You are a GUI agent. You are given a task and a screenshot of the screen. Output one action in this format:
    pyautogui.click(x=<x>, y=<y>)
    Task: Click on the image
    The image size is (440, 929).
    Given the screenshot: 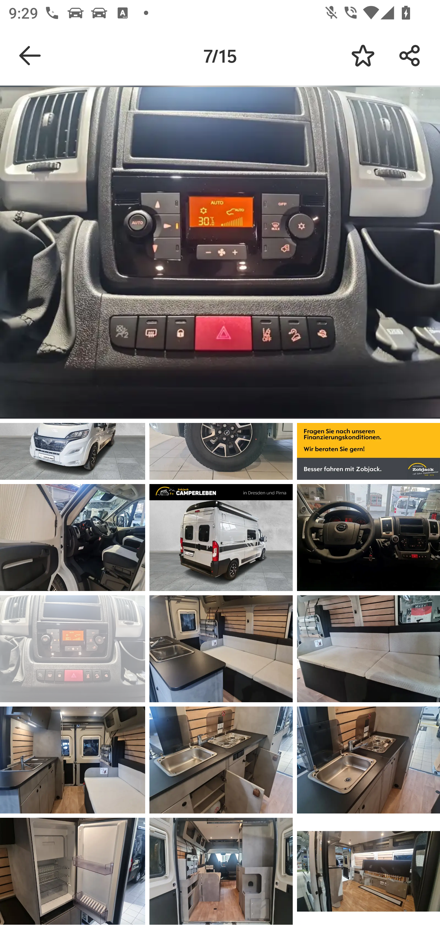 What is the action you would take?
    pyautogui.click(x=73, y=537)
    